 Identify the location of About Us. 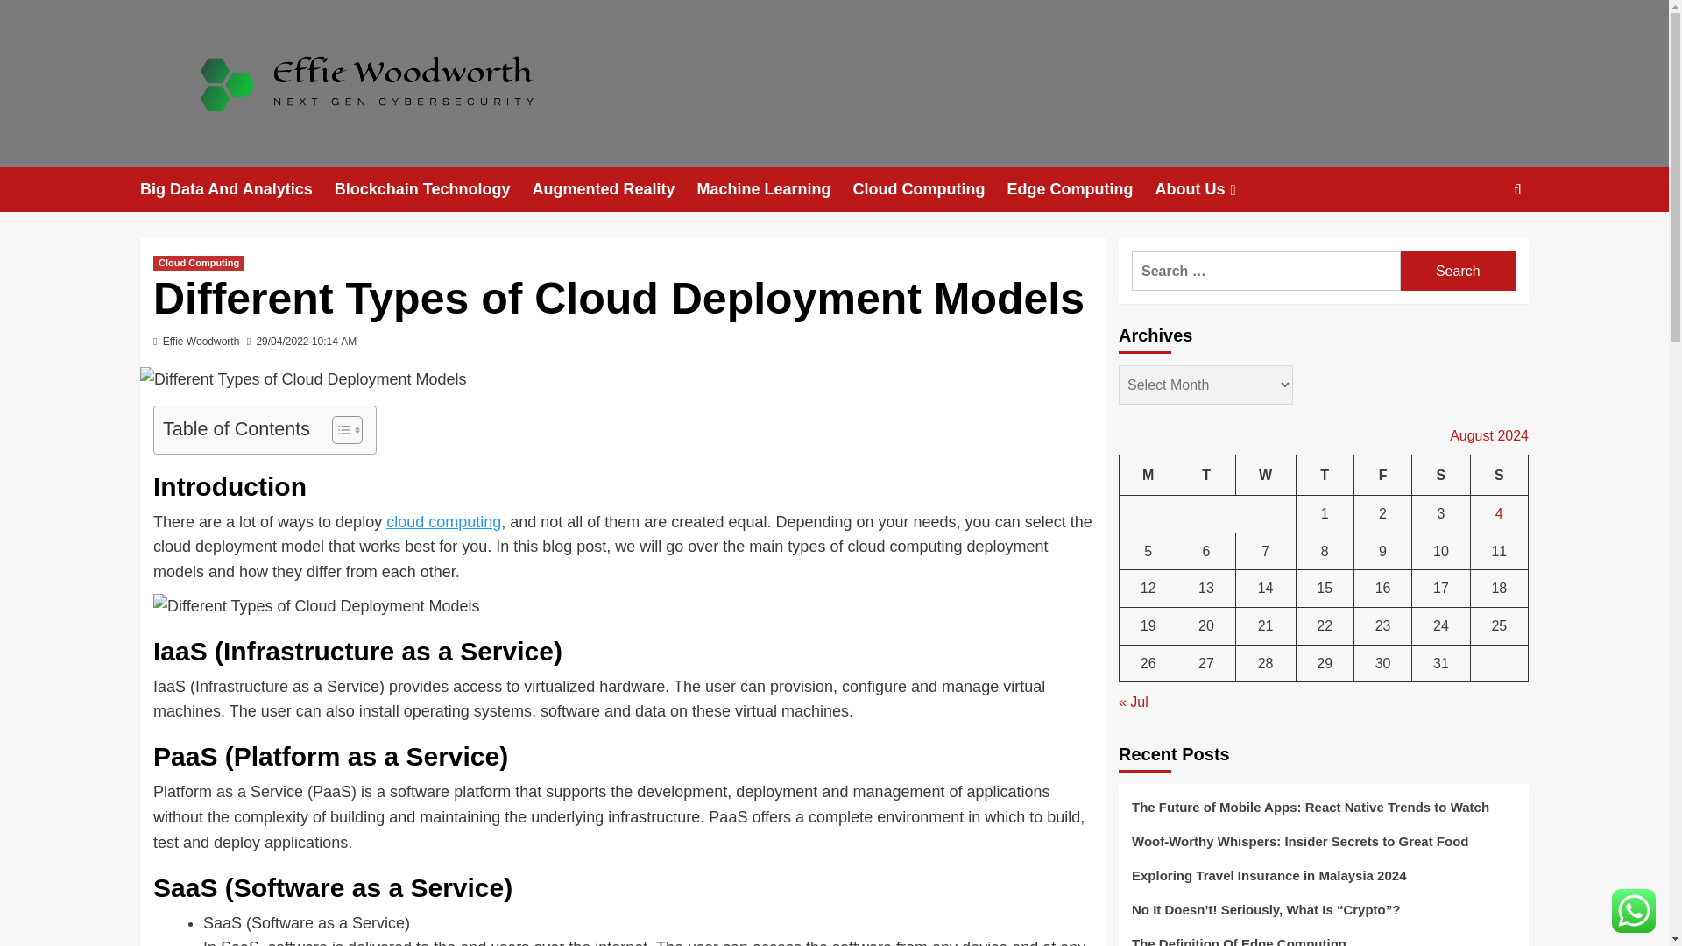
(1208, 189).